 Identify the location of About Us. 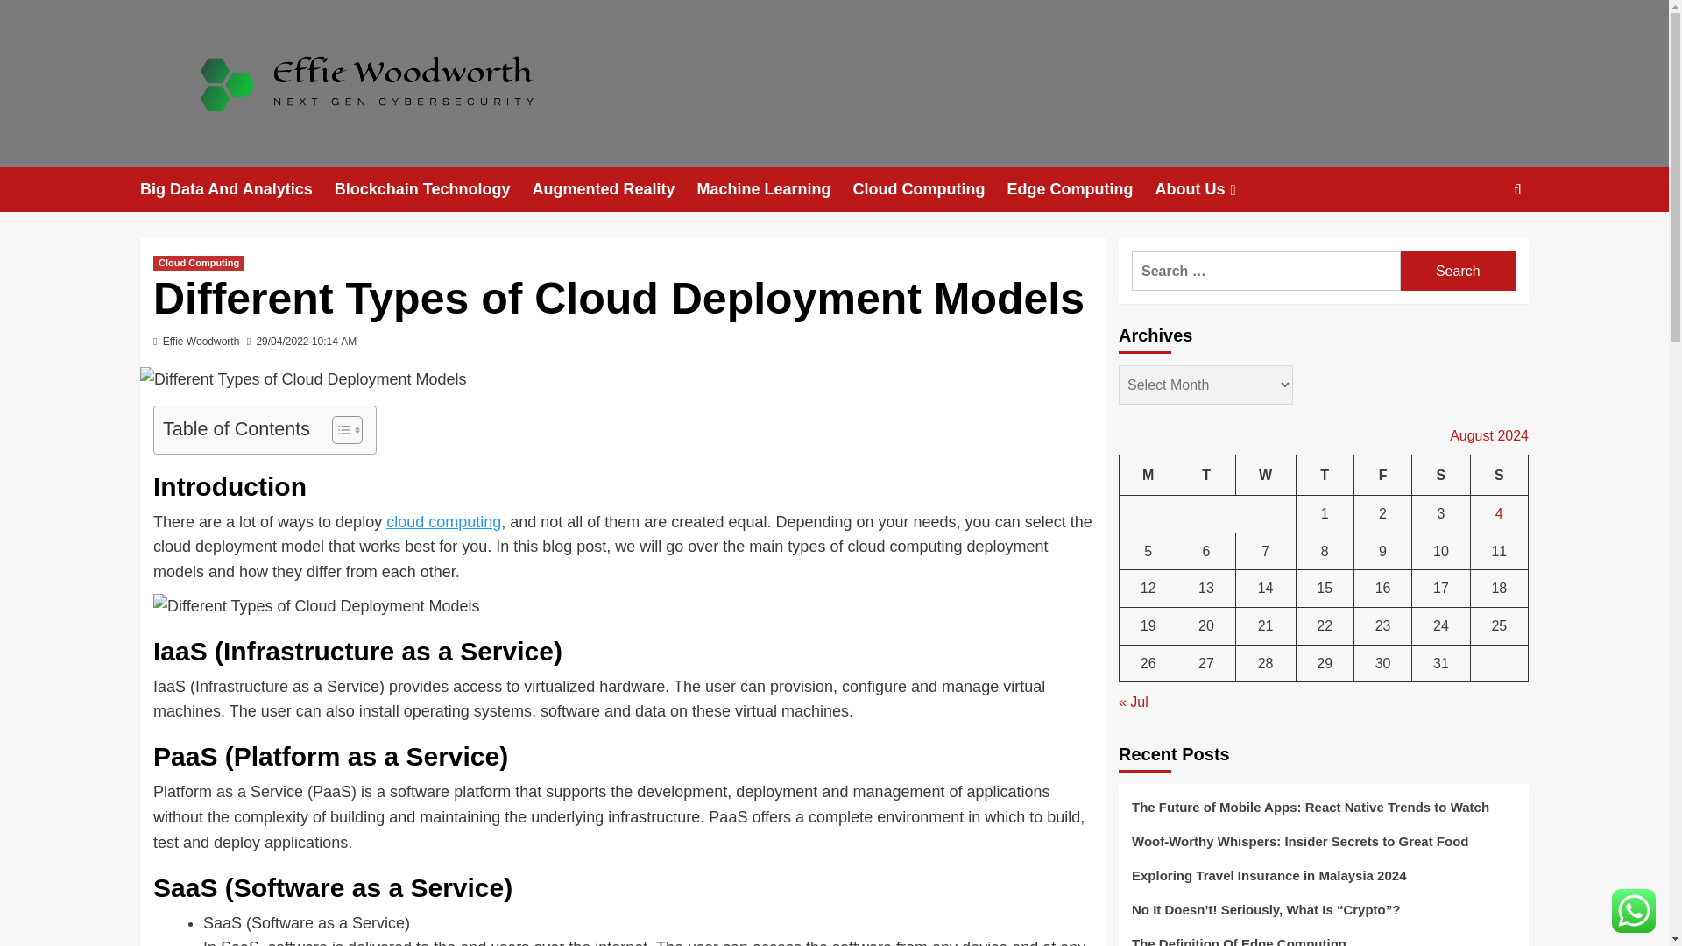
(1208, 189).